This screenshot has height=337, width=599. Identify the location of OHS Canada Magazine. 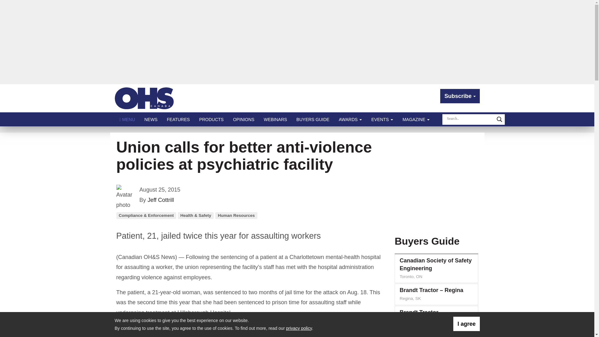
(144, 98).